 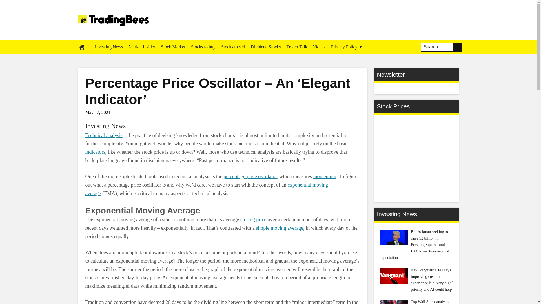 I want to click on indicators, so click(x=95, y=152).